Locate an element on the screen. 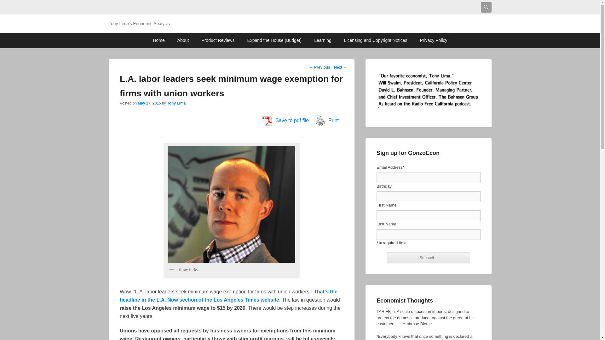 The height and width of the screenshot is (340, 605). May 27, 2015 is located at coordinates (149, 103).